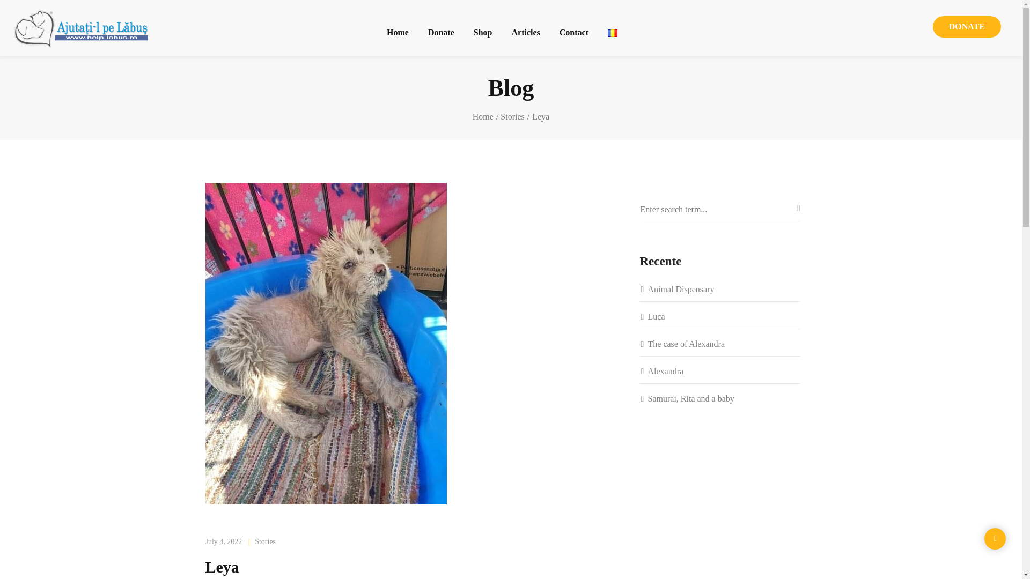 This screenshot has height=579, width=1030. Describe the element at coordinates (720, 316) in the screenshot. I see `Luca` at that location.